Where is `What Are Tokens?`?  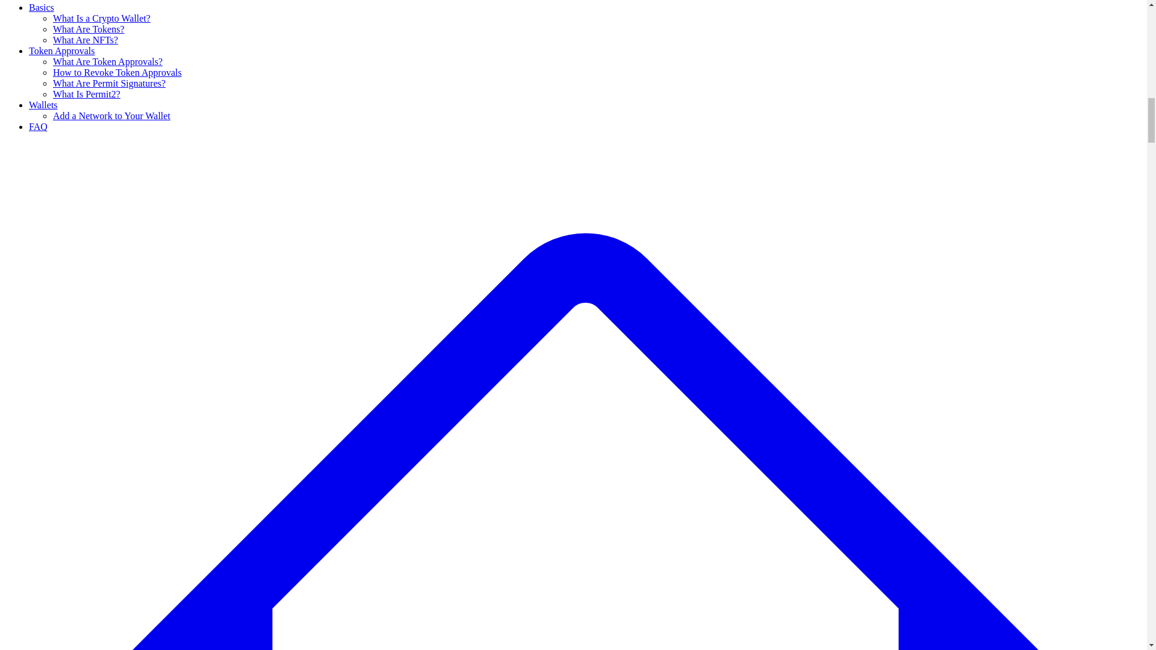
What Are Tokens? is located at coordinates (89, 29).